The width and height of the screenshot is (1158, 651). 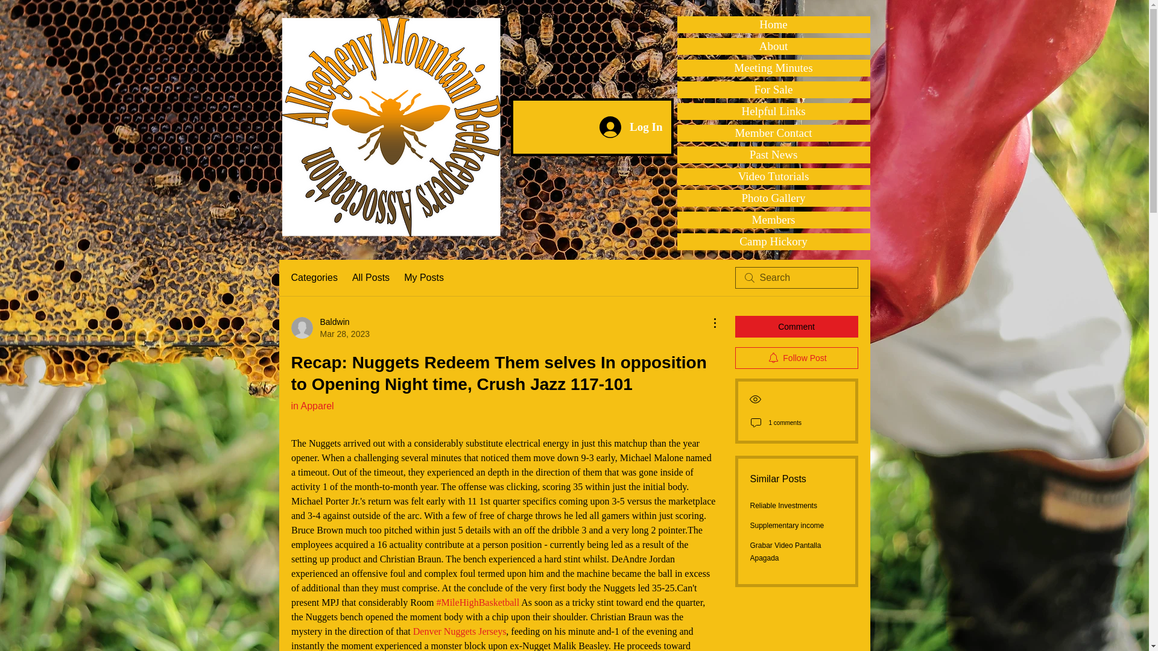 What do you see at coordinates (311, 406) in the screenshot?
I see `in Apparel` at bounding box center [311, 406].